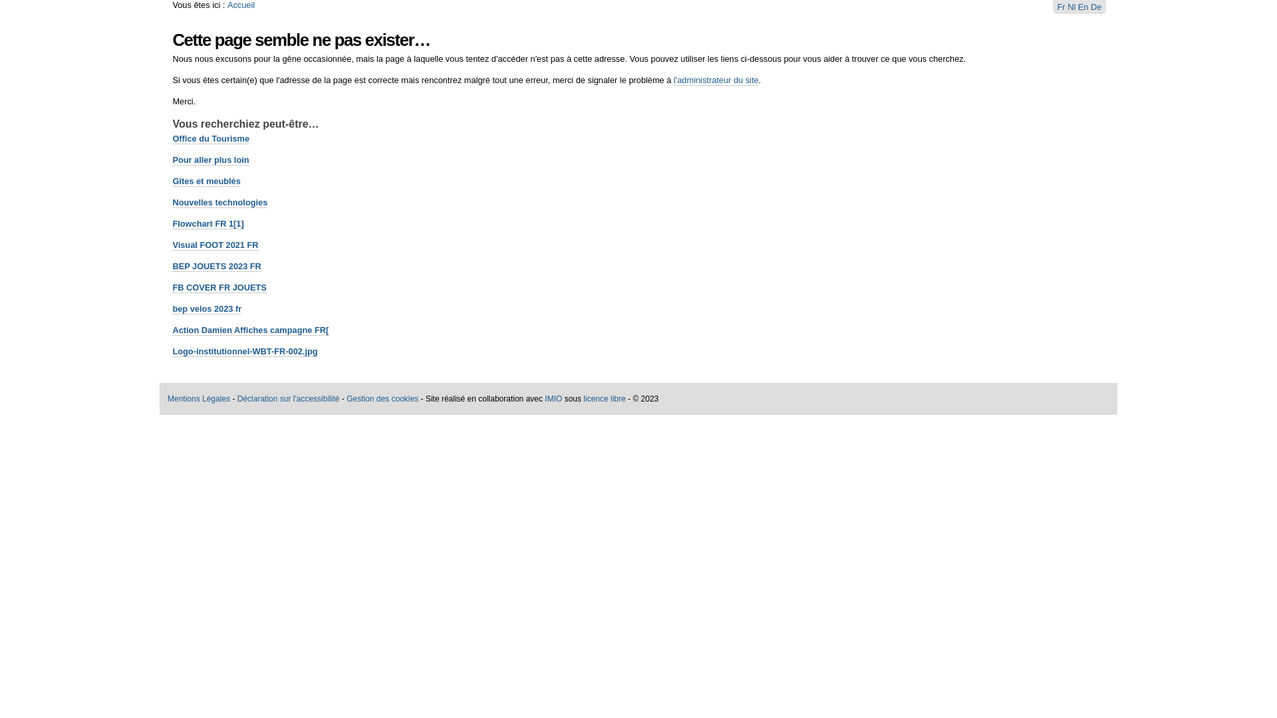  Describe the element at coordinates (245, 352) in the screenshot. I see `Logo-institutionnel-WBT-FR-002.jpg` at that location.